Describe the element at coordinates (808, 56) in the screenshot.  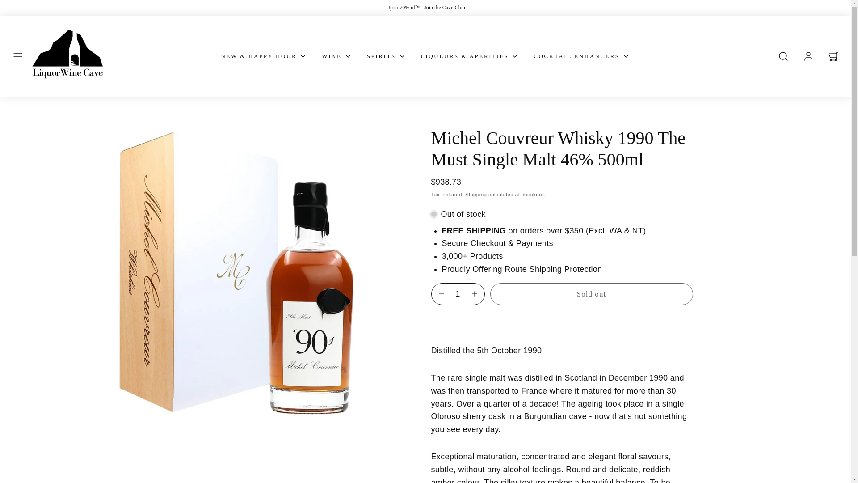
I see `ACCOUNT` at that location.